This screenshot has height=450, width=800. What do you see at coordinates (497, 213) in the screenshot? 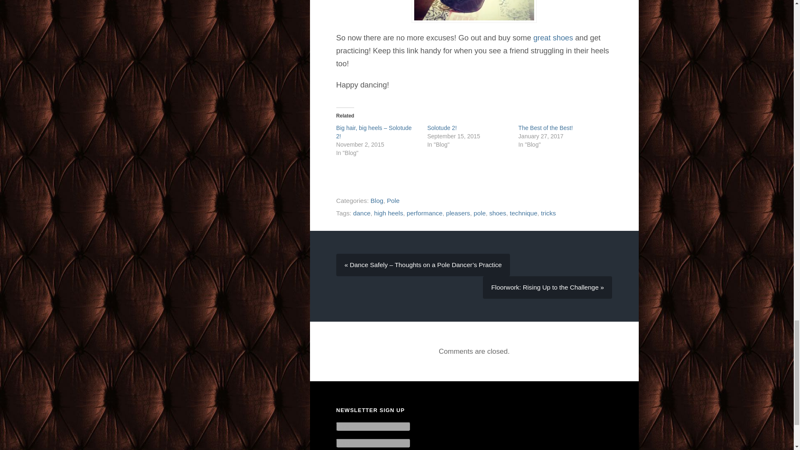
I see `shoes` at bounding box center [497, 213].